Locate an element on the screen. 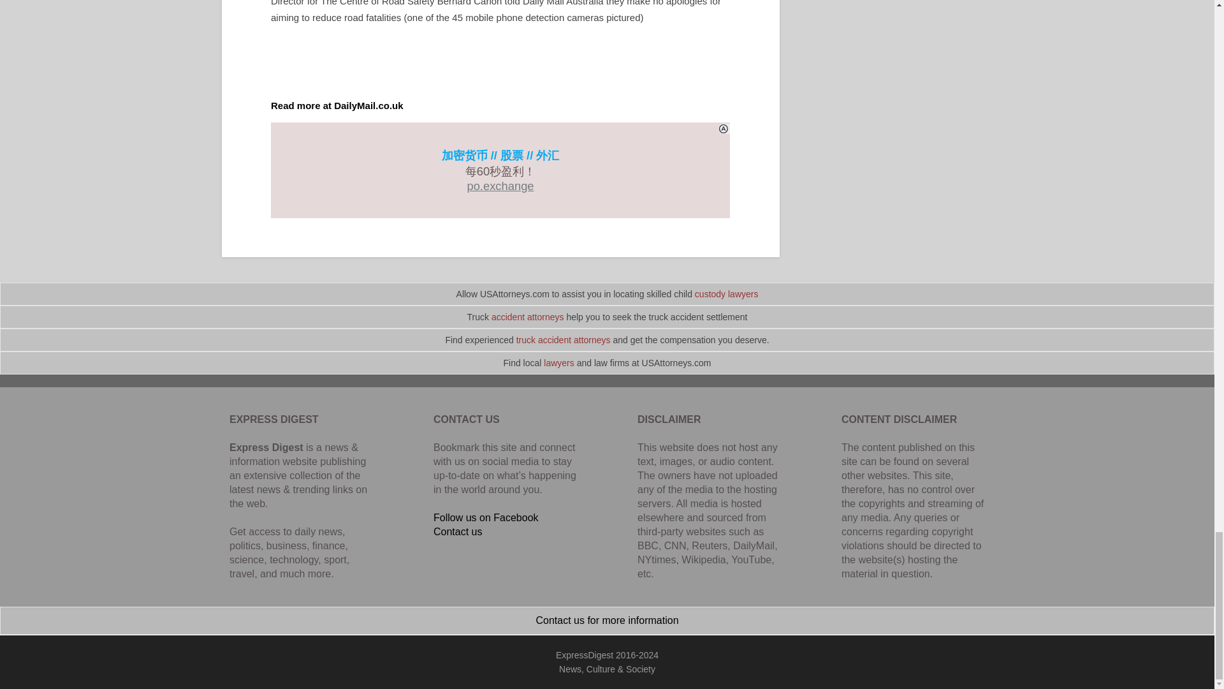 This screenshot has width=1224, height=689. lawyers is located at coordinates (558, 362).